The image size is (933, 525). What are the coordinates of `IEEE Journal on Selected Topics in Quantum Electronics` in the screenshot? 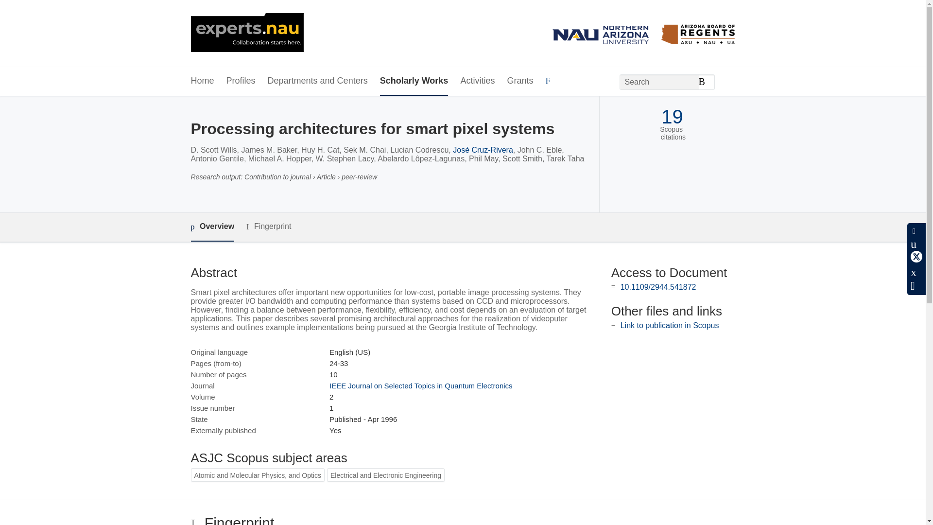 It's located at (421, 386).